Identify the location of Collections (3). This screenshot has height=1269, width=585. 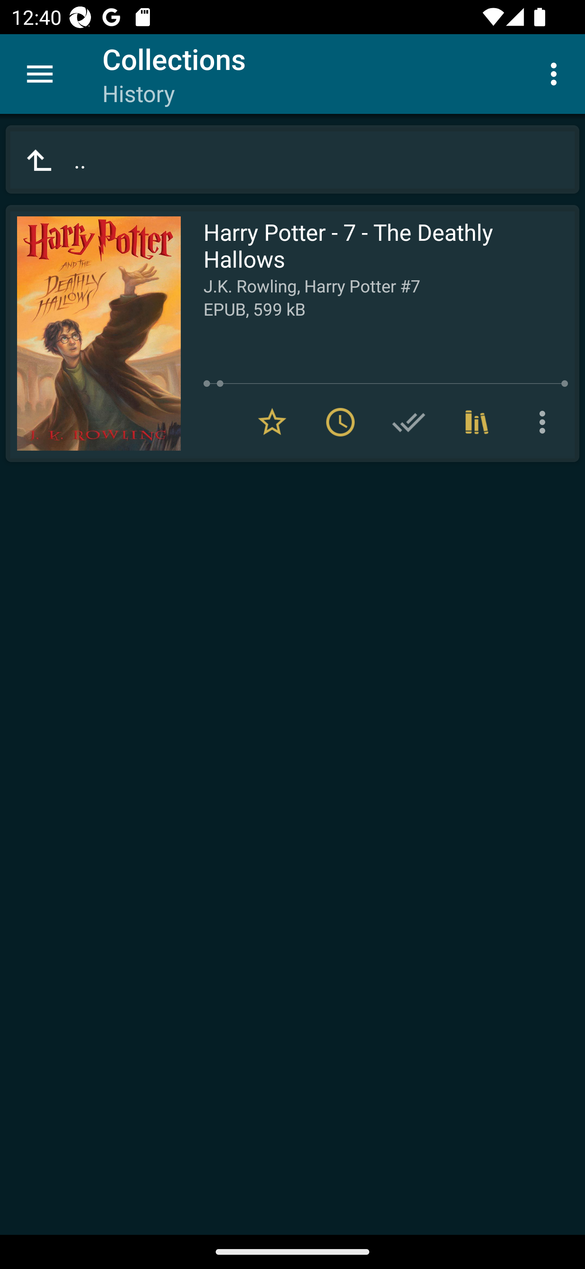
(477, 422).